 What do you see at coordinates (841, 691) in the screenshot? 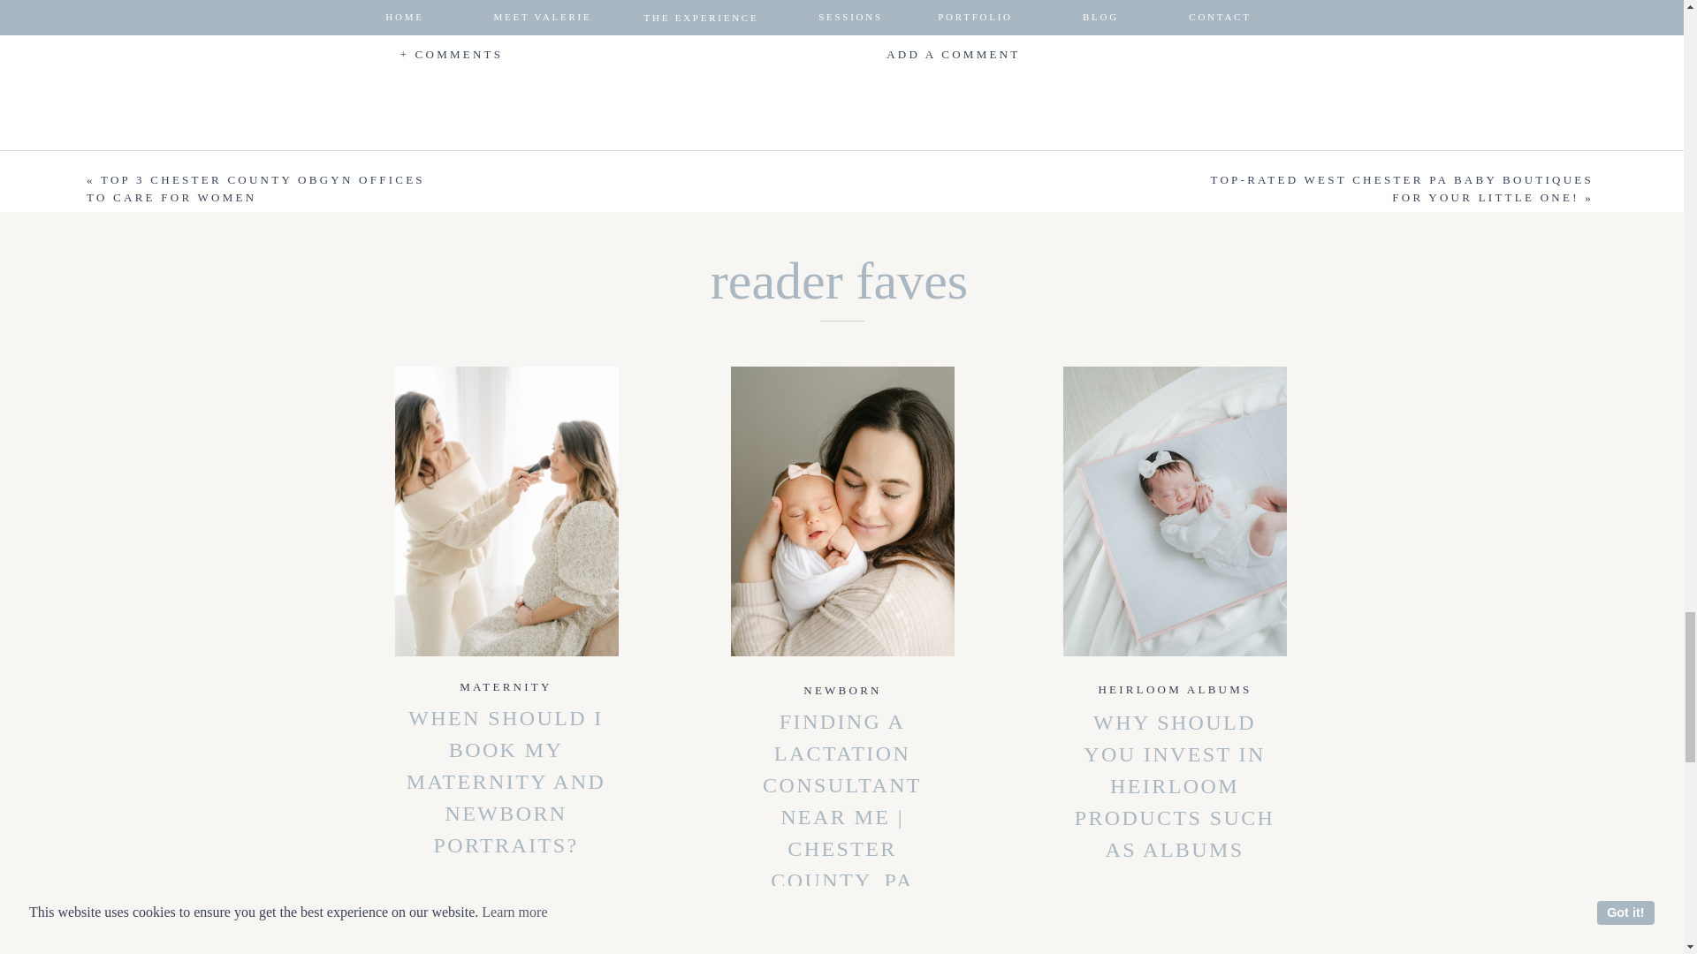
I see `NEWBORN` at bounding box center [841, 691].